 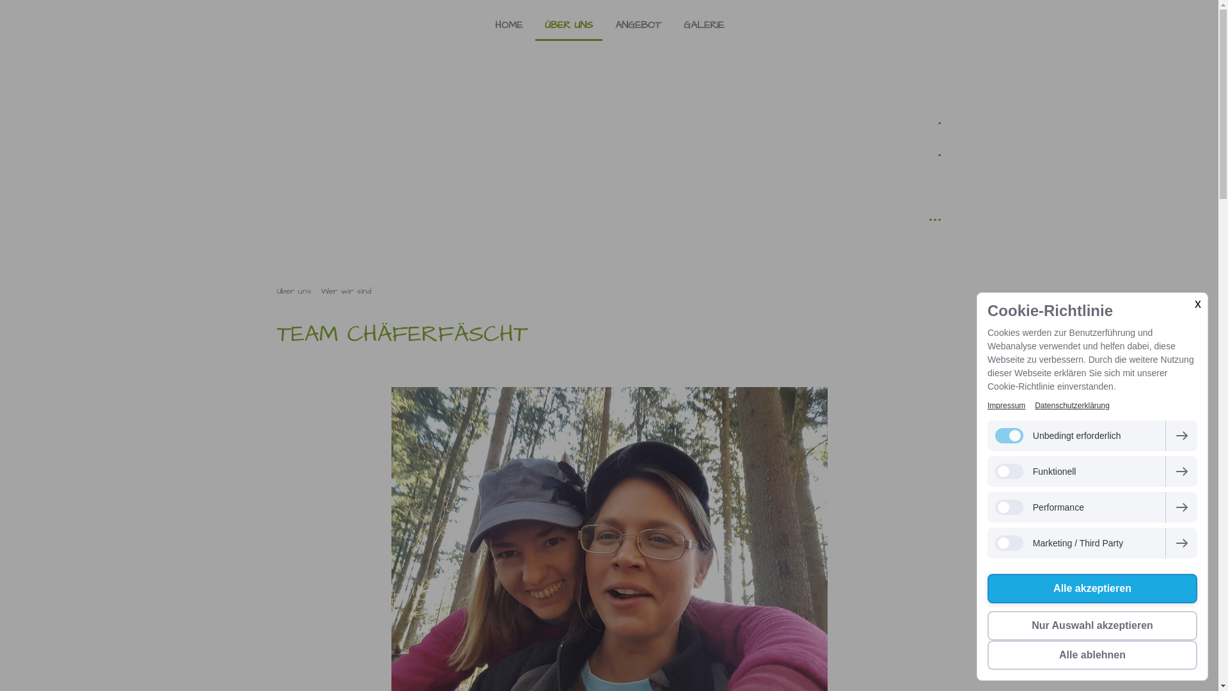 What do you see at coordinates (344, 291) in the screenshot?
I see `Wer wir sind` at bounding box center [344, 291].